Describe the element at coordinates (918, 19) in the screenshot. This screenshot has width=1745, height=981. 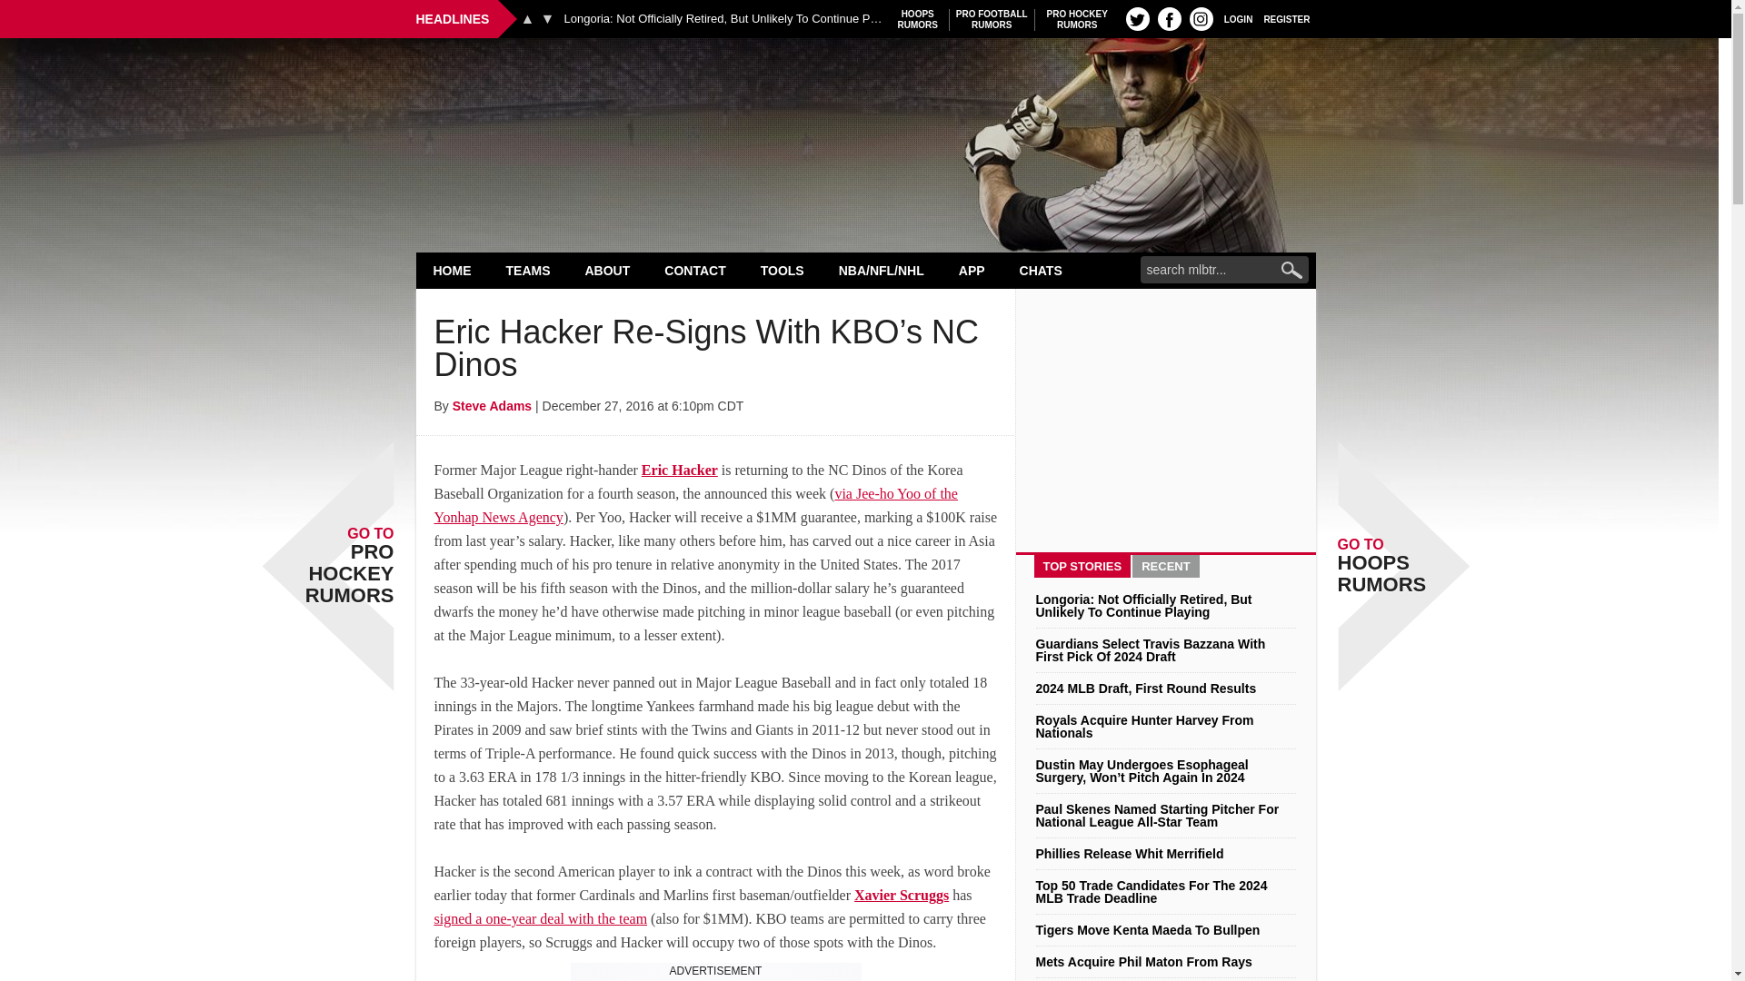
I see `Previous` at that location.